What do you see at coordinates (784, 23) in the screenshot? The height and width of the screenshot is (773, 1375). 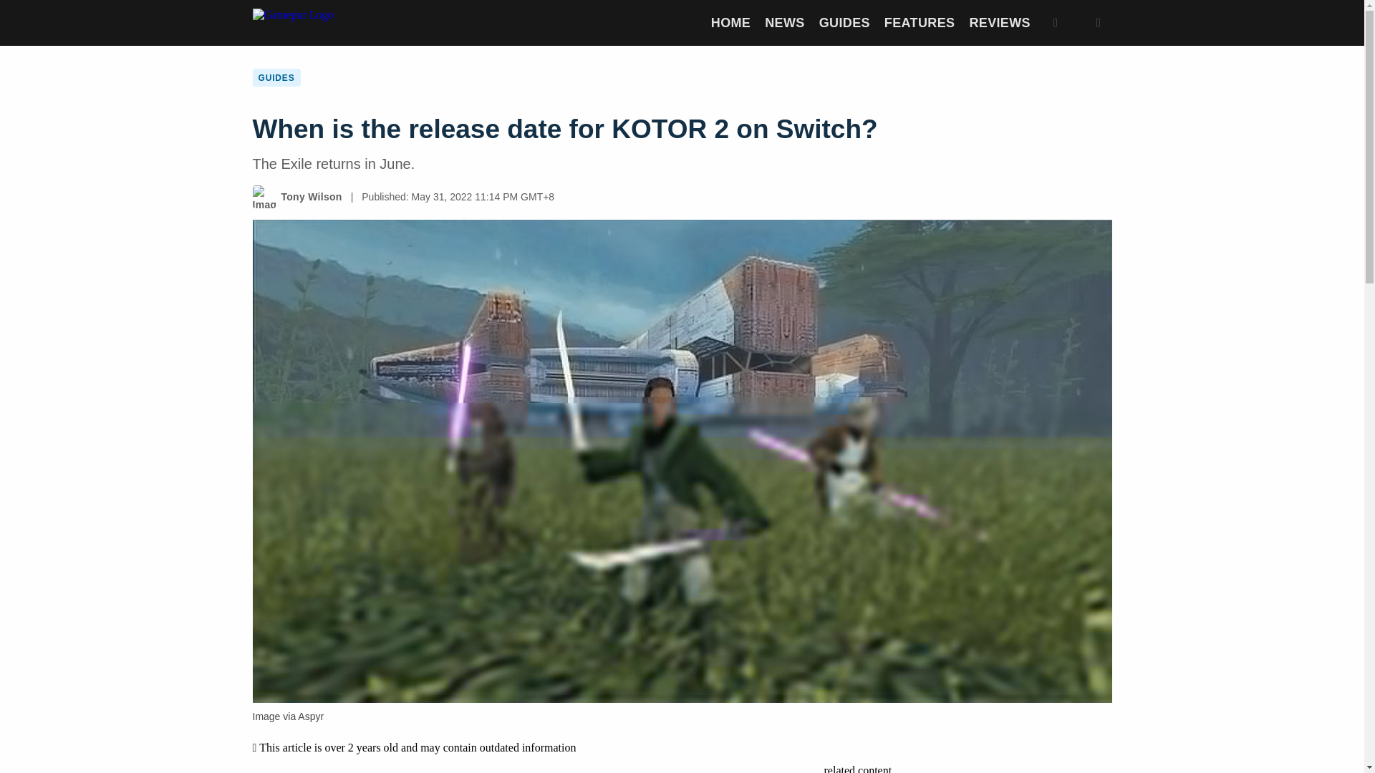 I see `NEWS` at bounding box center [784, 23].